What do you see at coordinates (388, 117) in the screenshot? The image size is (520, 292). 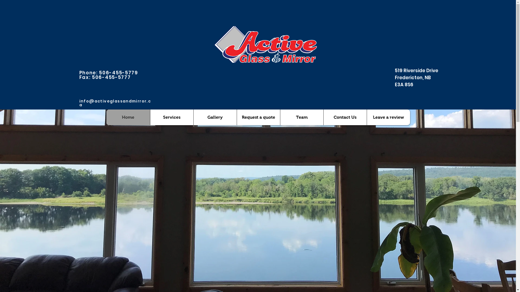 I see `Leave a review` at bounding box center [388, 117].